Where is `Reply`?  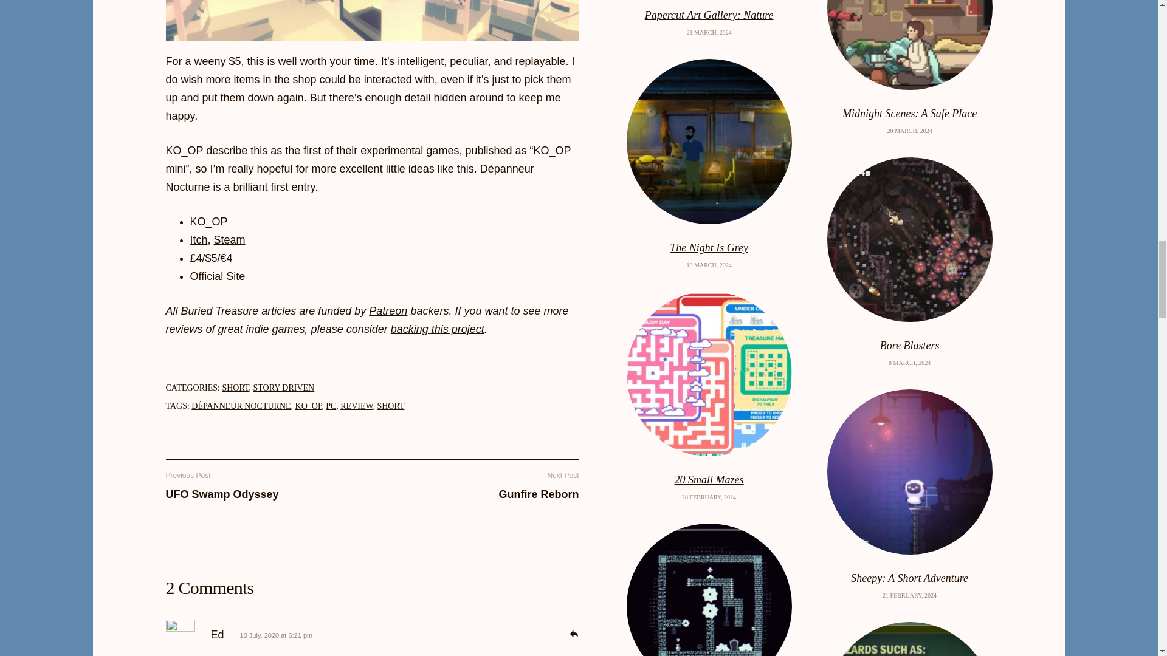
Reply is located at coordinates (573, 632).